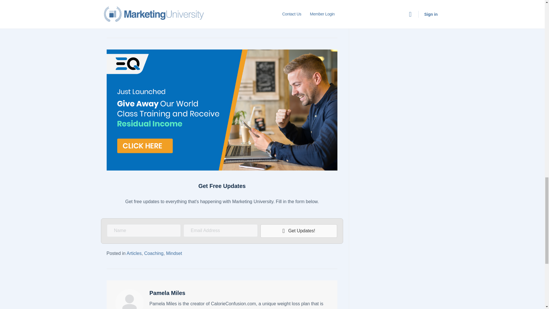 Image resolution: width=549 pixels, height=309 pixels. Describe the element at coordinates (154, 253) in the screenshot. I see `Coaching` at that location.